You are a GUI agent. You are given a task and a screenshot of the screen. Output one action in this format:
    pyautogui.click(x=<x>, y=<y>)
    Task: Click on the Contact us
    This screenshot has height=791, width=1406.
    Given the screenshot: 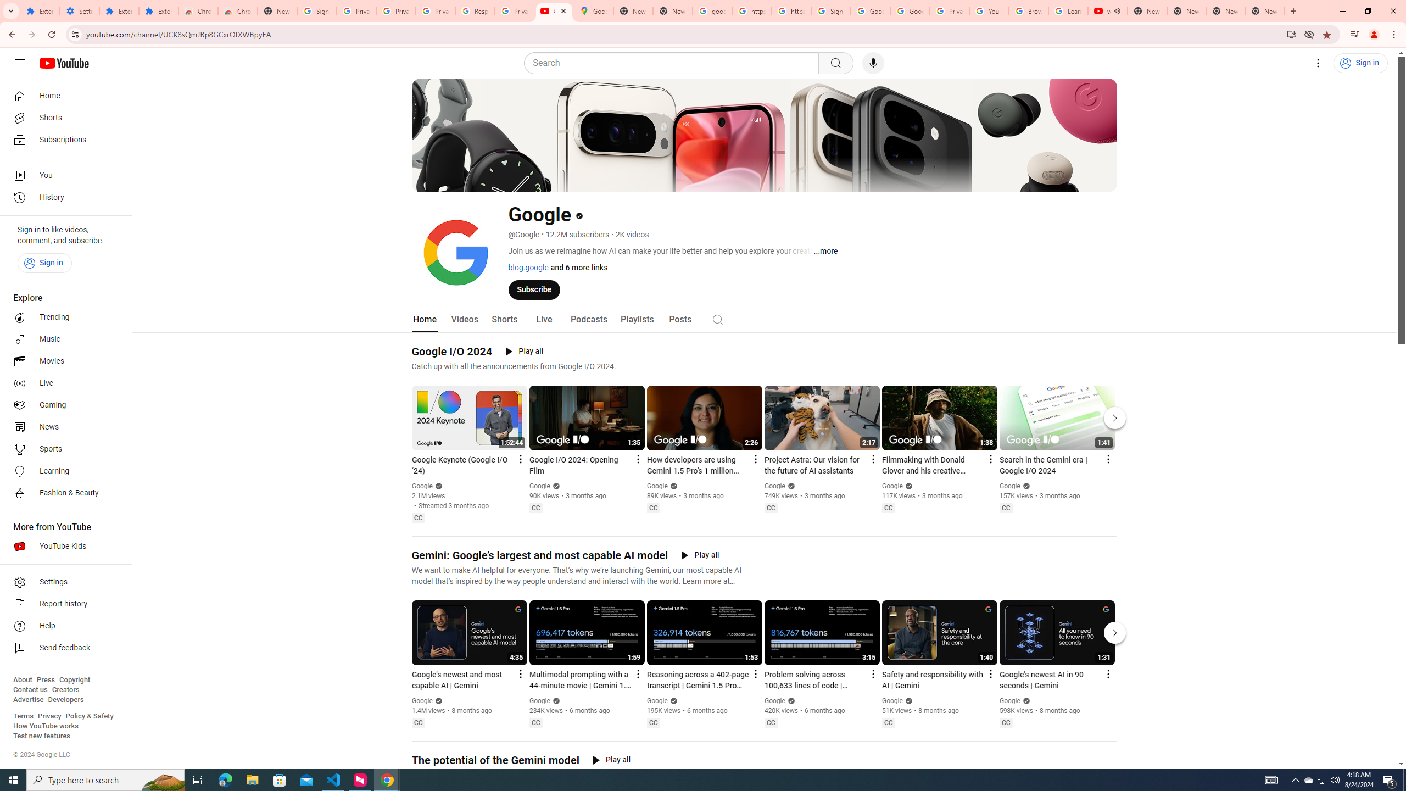 What is the action you would take?
    pyautogui.click(x=30, y=690)
    